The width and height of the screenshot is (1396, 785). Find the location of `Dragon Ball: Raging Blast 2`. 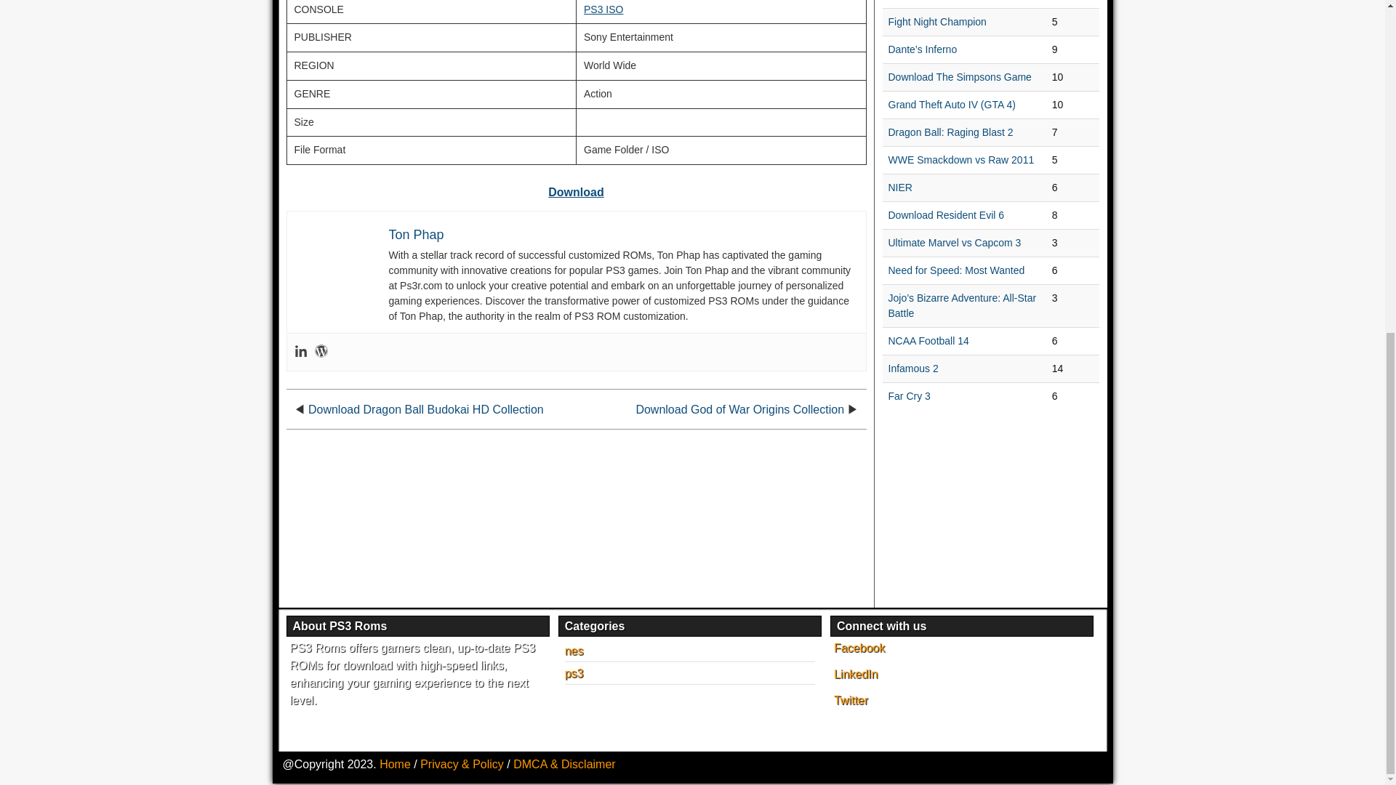

Dragon Ball: Raging Blast 2 is located at coordinates (950, 132).